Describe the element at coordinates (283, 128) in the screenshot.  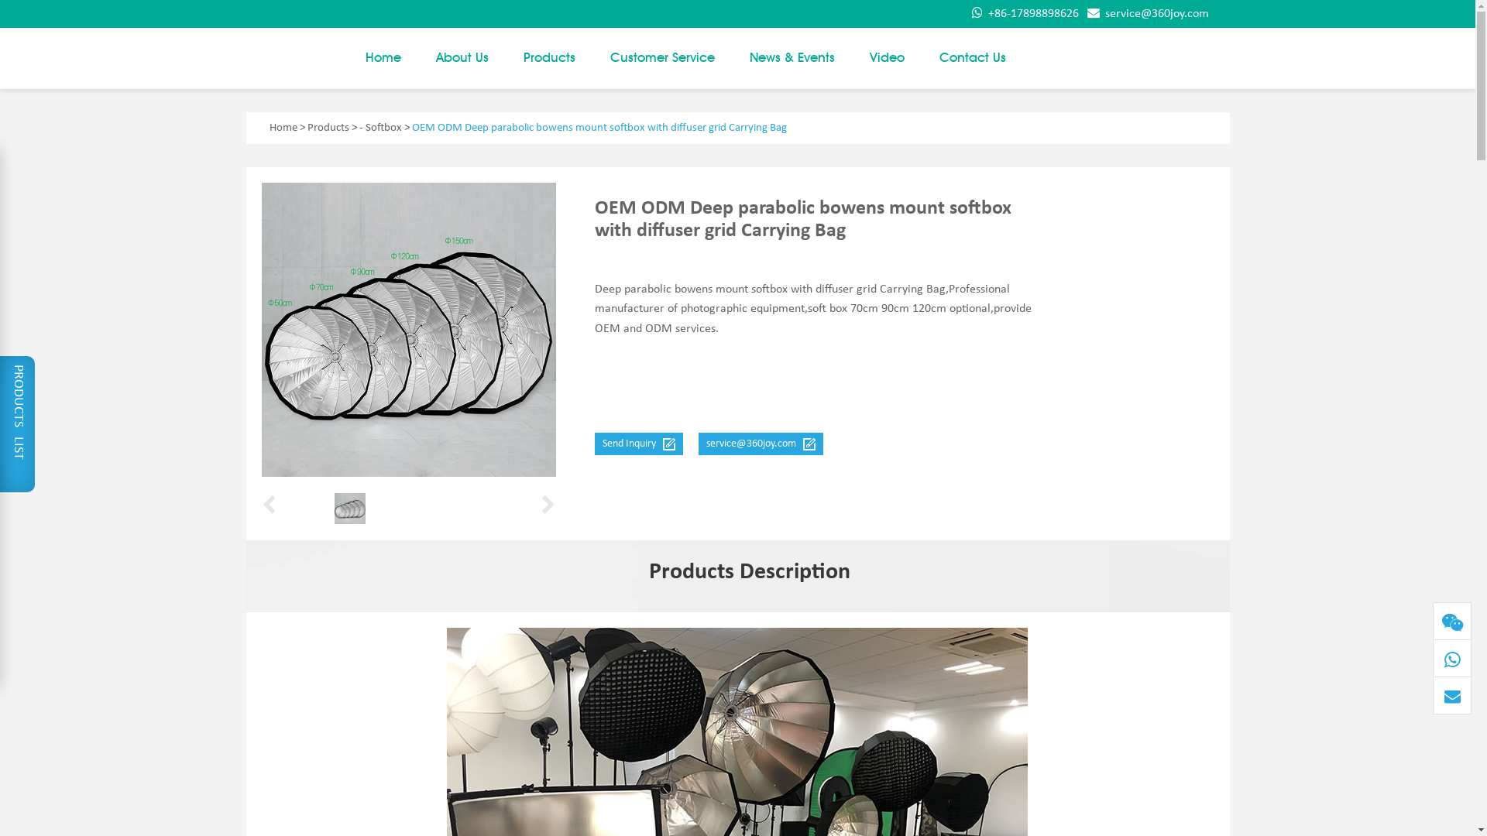
I see `Home` at that location.